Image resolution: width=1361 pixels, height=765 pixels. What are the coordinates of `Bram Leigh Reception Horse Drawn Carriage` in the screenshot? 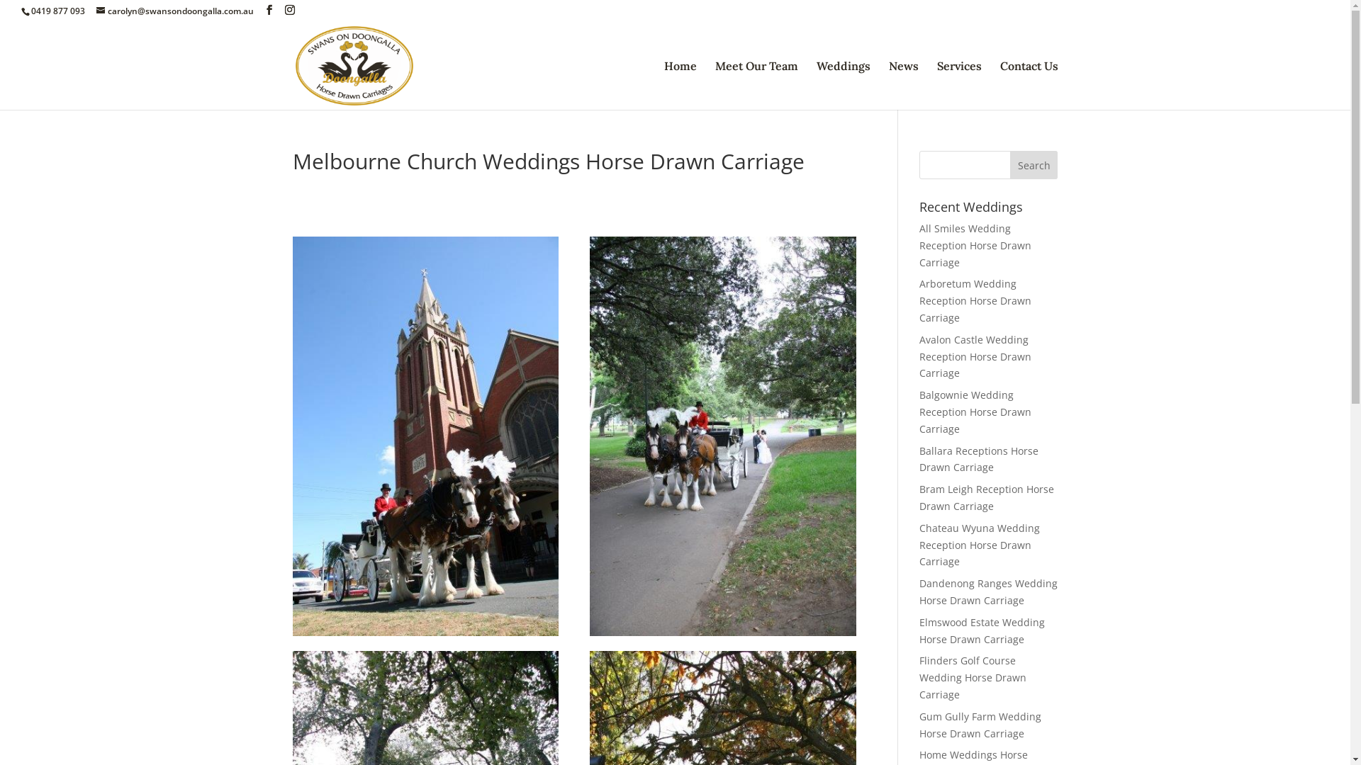 It's located at (987, 497).